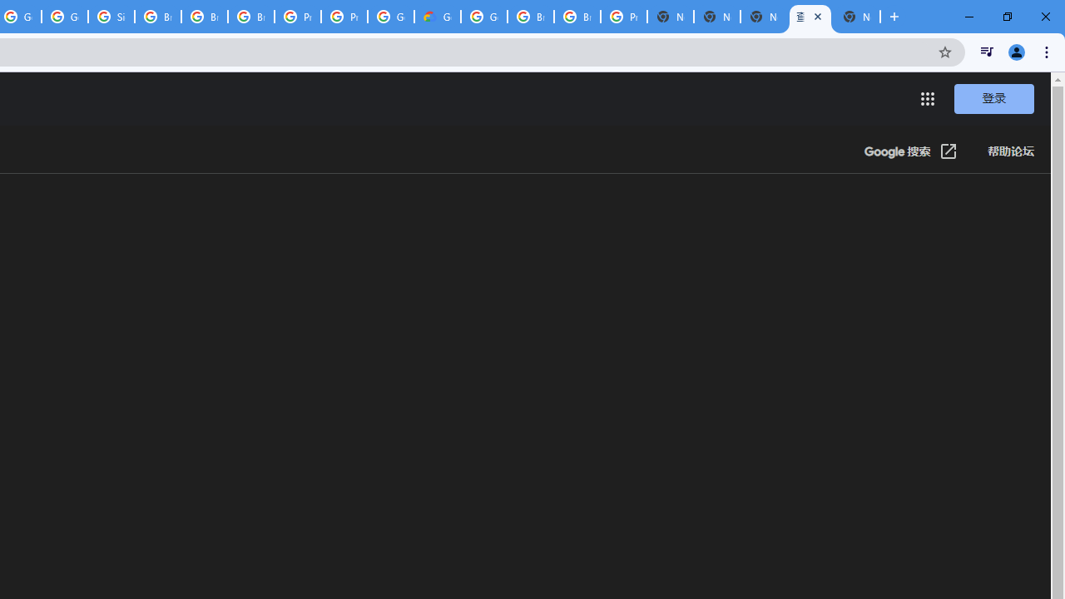  Describe the element at coordinates (1017, 52) in the screenshot. I see `You` at that location.